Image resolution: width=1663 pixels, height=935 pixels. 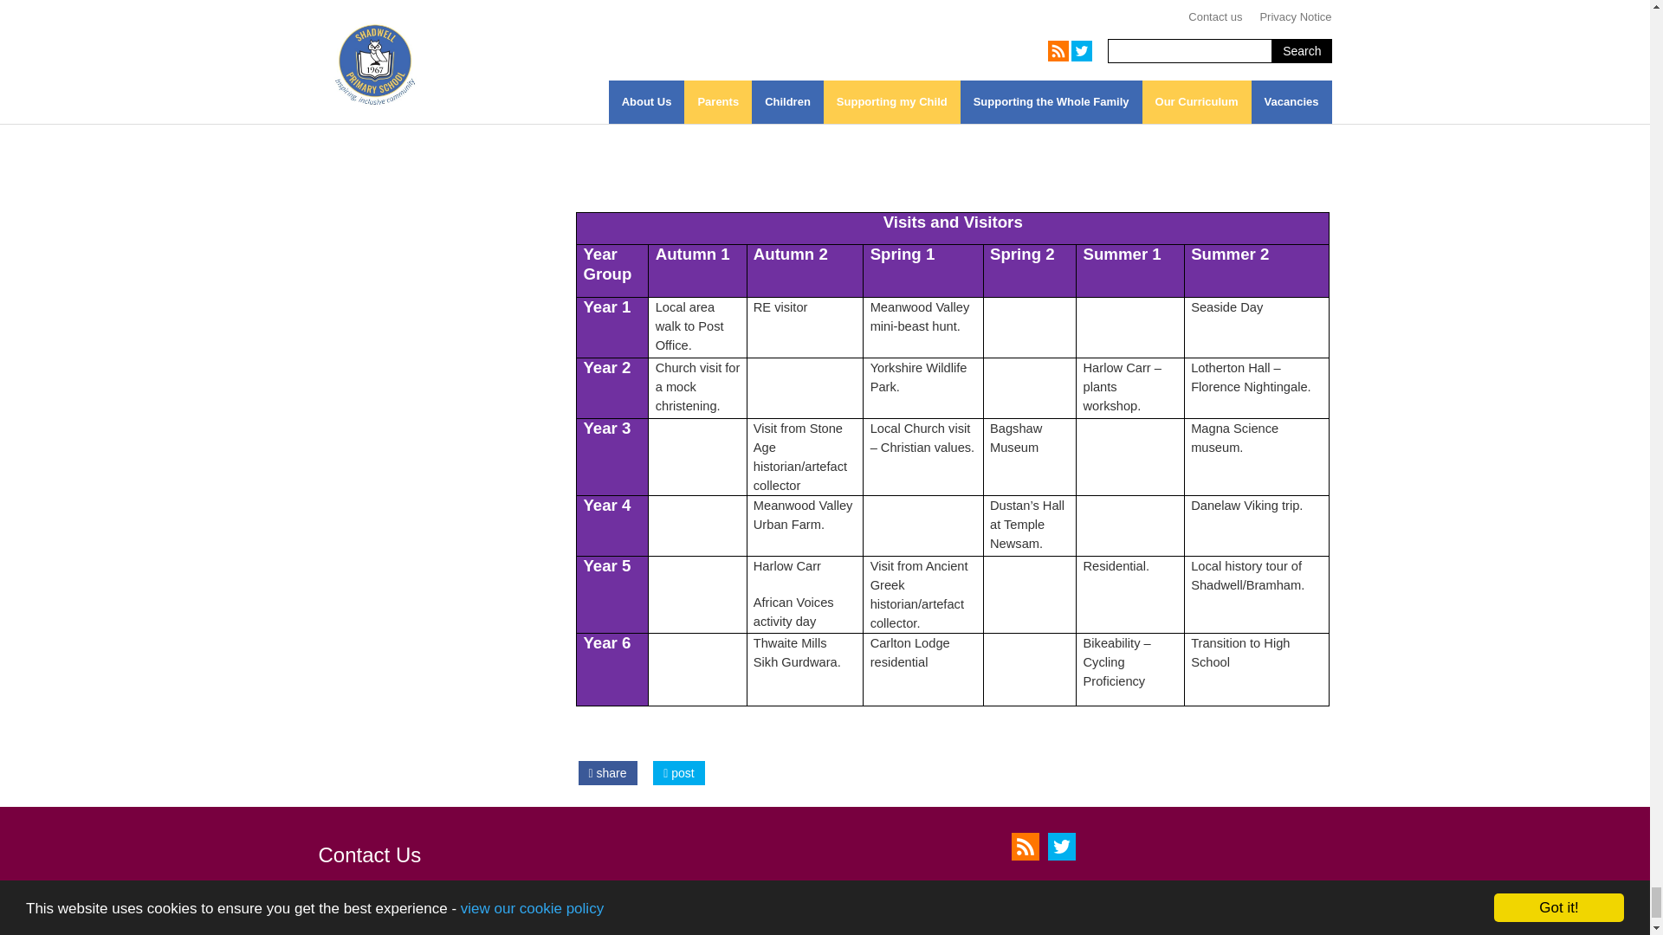 I want to click on Share on Facebook, so click(x=608, y=773).